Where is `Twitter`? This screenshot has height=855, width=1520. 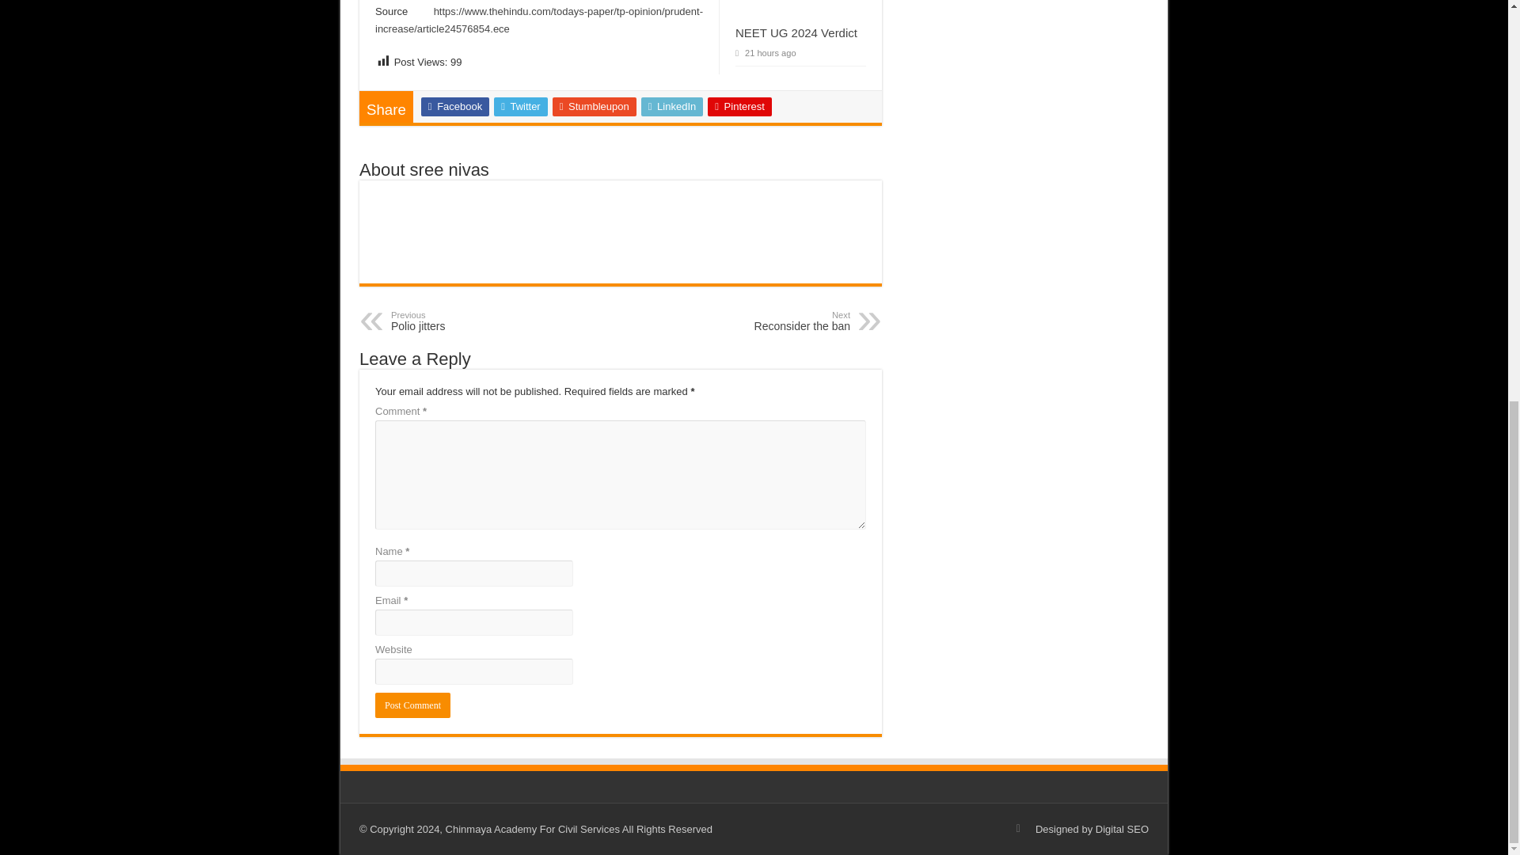 Twitter is located at coordinates (739, 106).